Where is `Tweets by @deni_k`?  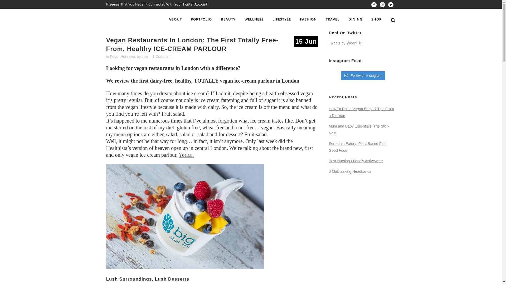 Tweets by @deni_k is located at coordinates (345, 43).